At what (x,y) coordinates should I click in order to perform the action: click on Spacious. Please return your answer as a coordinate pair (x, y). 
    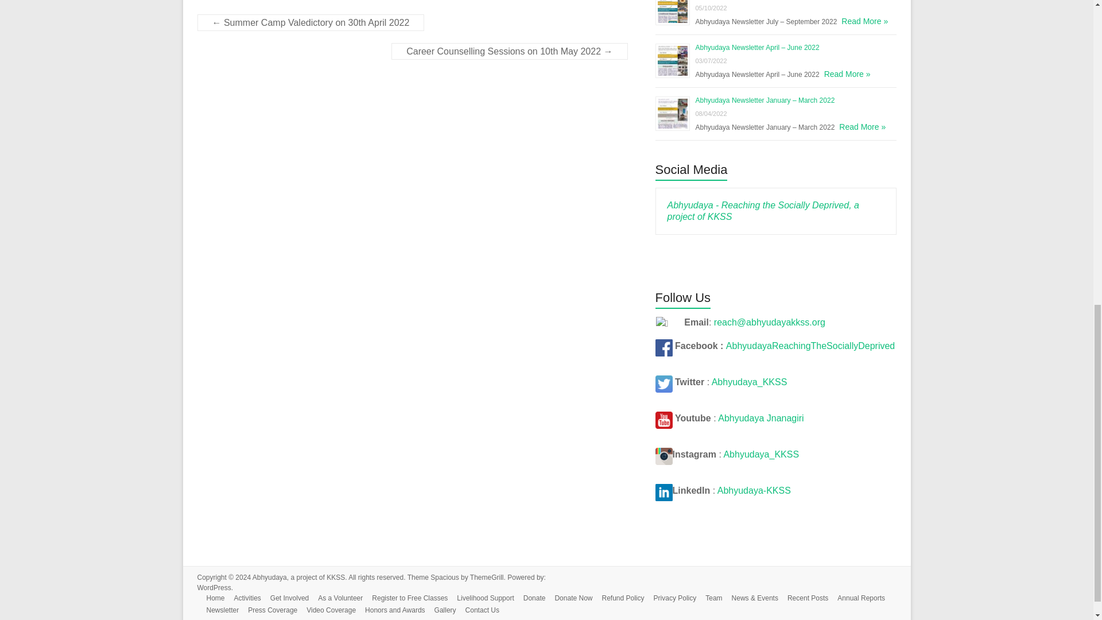
    Looking at the image, I should click on (444, 578).